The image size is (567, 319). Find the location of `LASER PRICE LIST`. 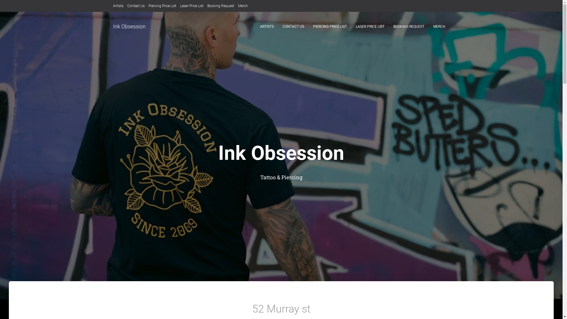

LASER PRICE LIST is located at coordinates (370, 27).